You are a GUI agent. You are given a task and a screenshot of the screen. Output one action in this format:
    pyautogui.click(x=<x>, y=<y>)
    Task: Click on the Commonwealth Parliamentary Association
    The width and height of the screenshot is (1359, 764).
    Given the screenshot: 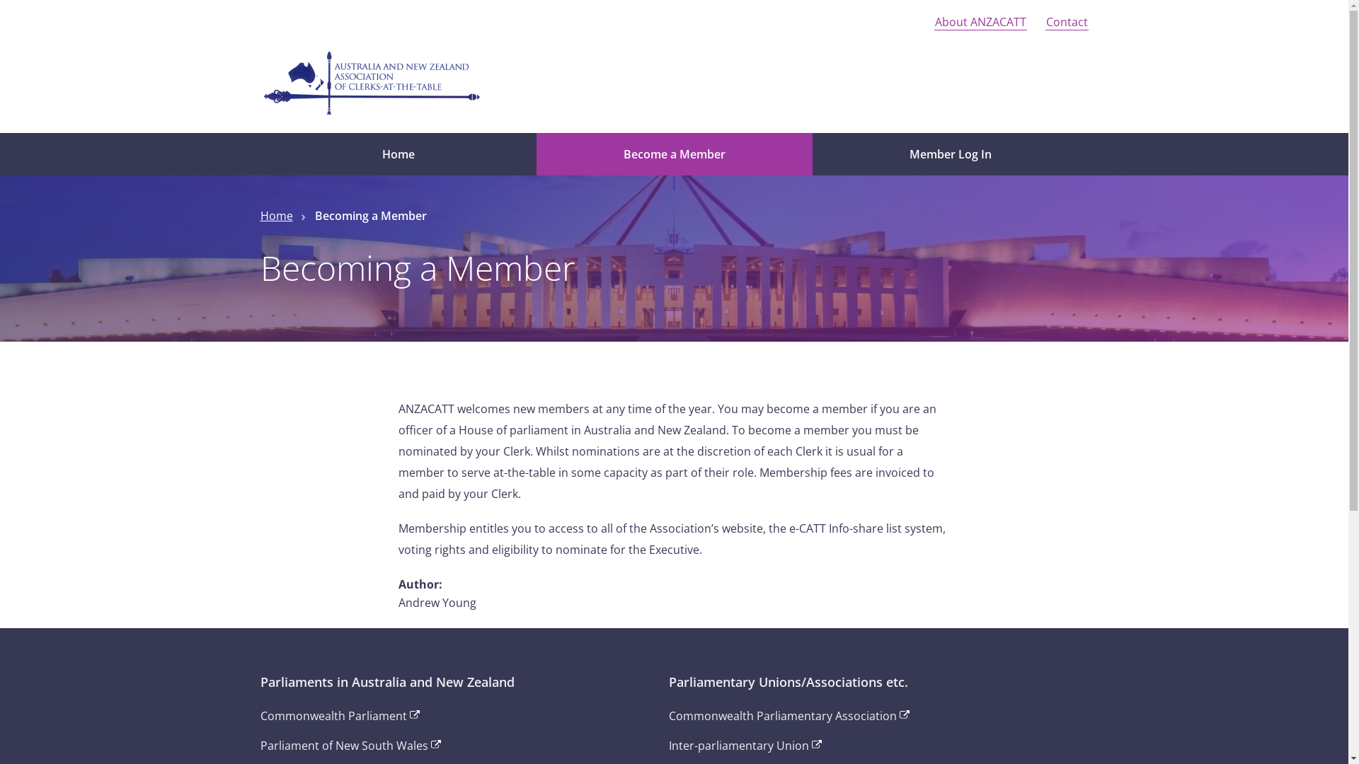 What is the action you would take?
    pyautogui.click(x=783, y=716)
    